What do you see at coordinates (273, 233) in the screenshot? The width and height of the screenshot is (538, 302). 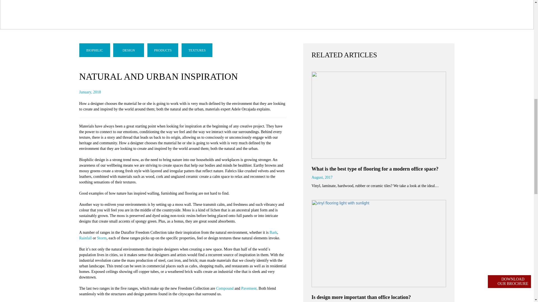 I see `Bark` at bounding box center [273, 233].